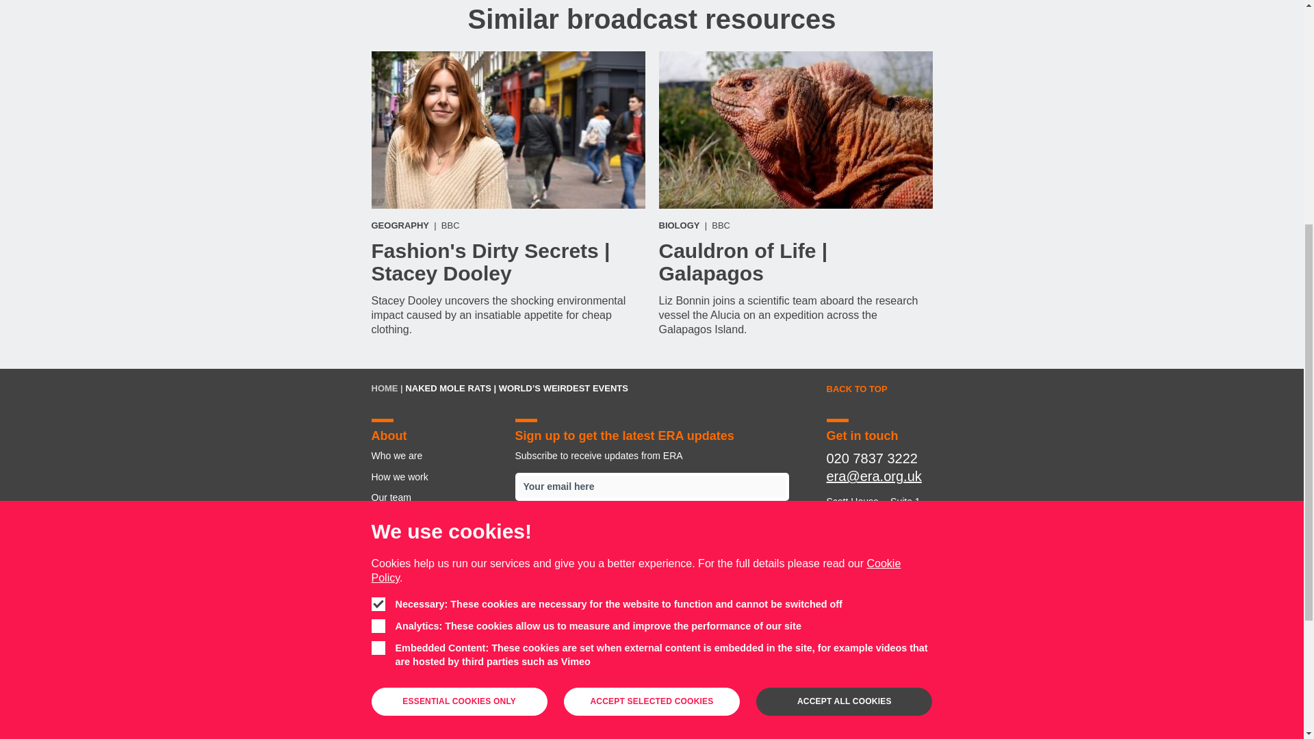 The width and height of the screenshot is (1314, 739). What do you see at coordinates (630, 570) in the screenshot?
I see `privacy policy` at bounding box center [630, 570].